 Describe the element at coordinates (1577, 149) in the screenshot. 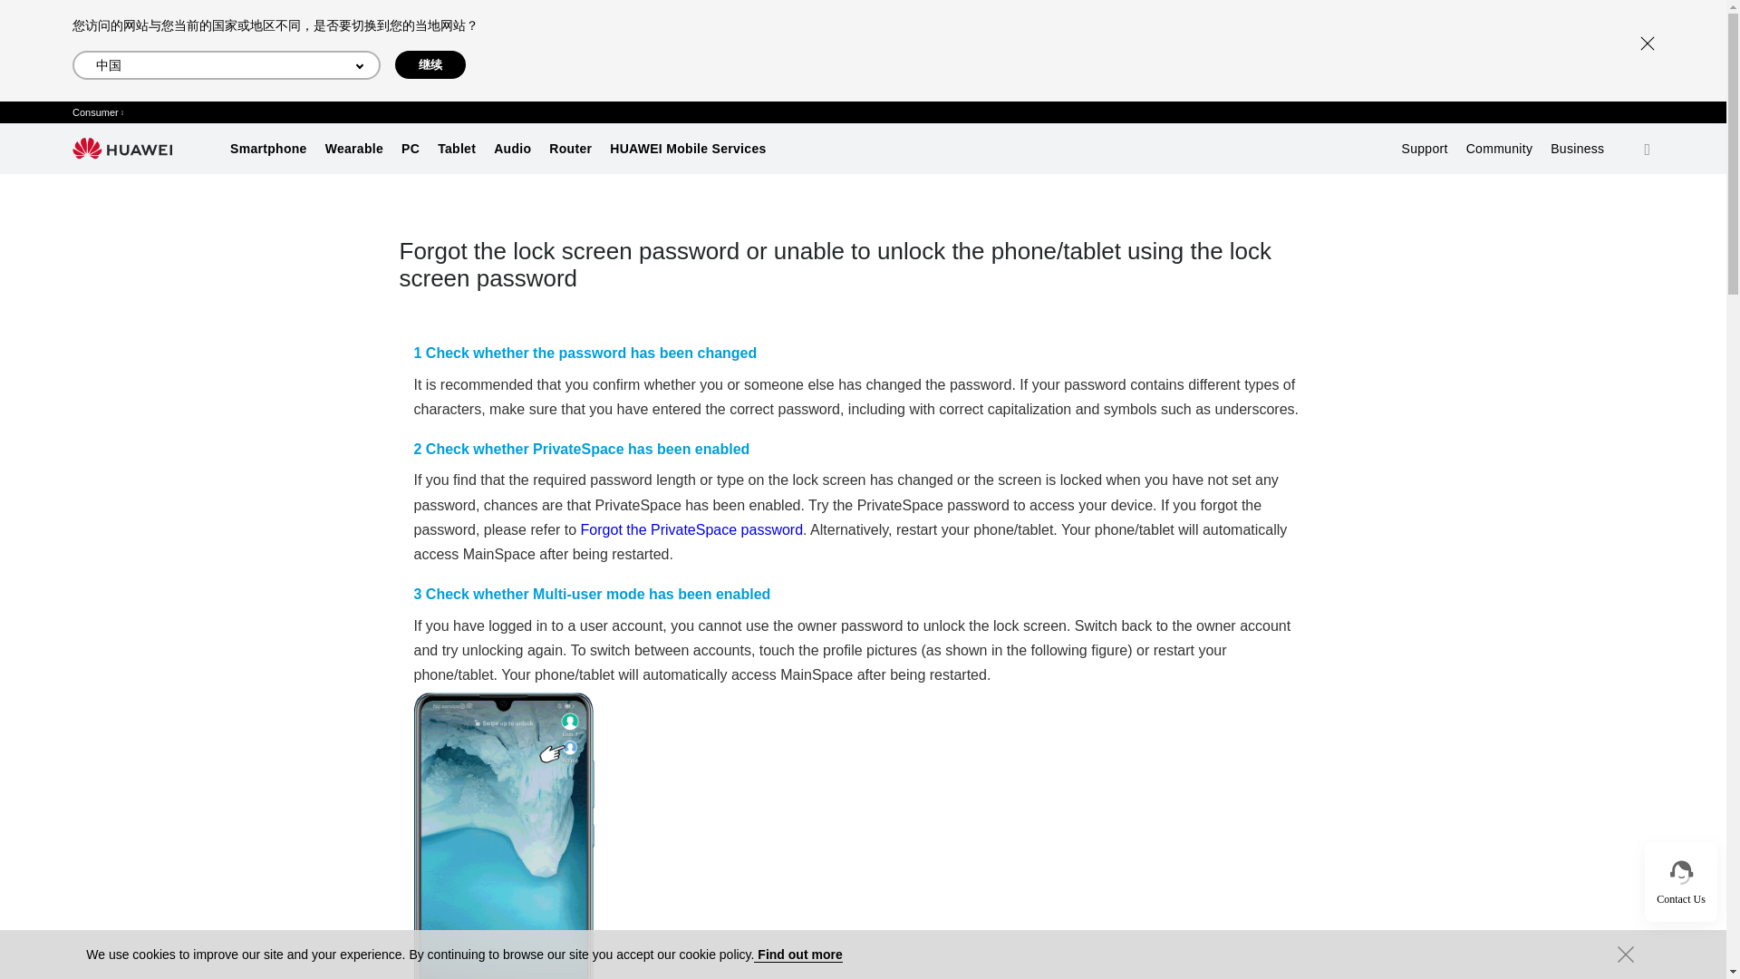

I see `Business` at that location.